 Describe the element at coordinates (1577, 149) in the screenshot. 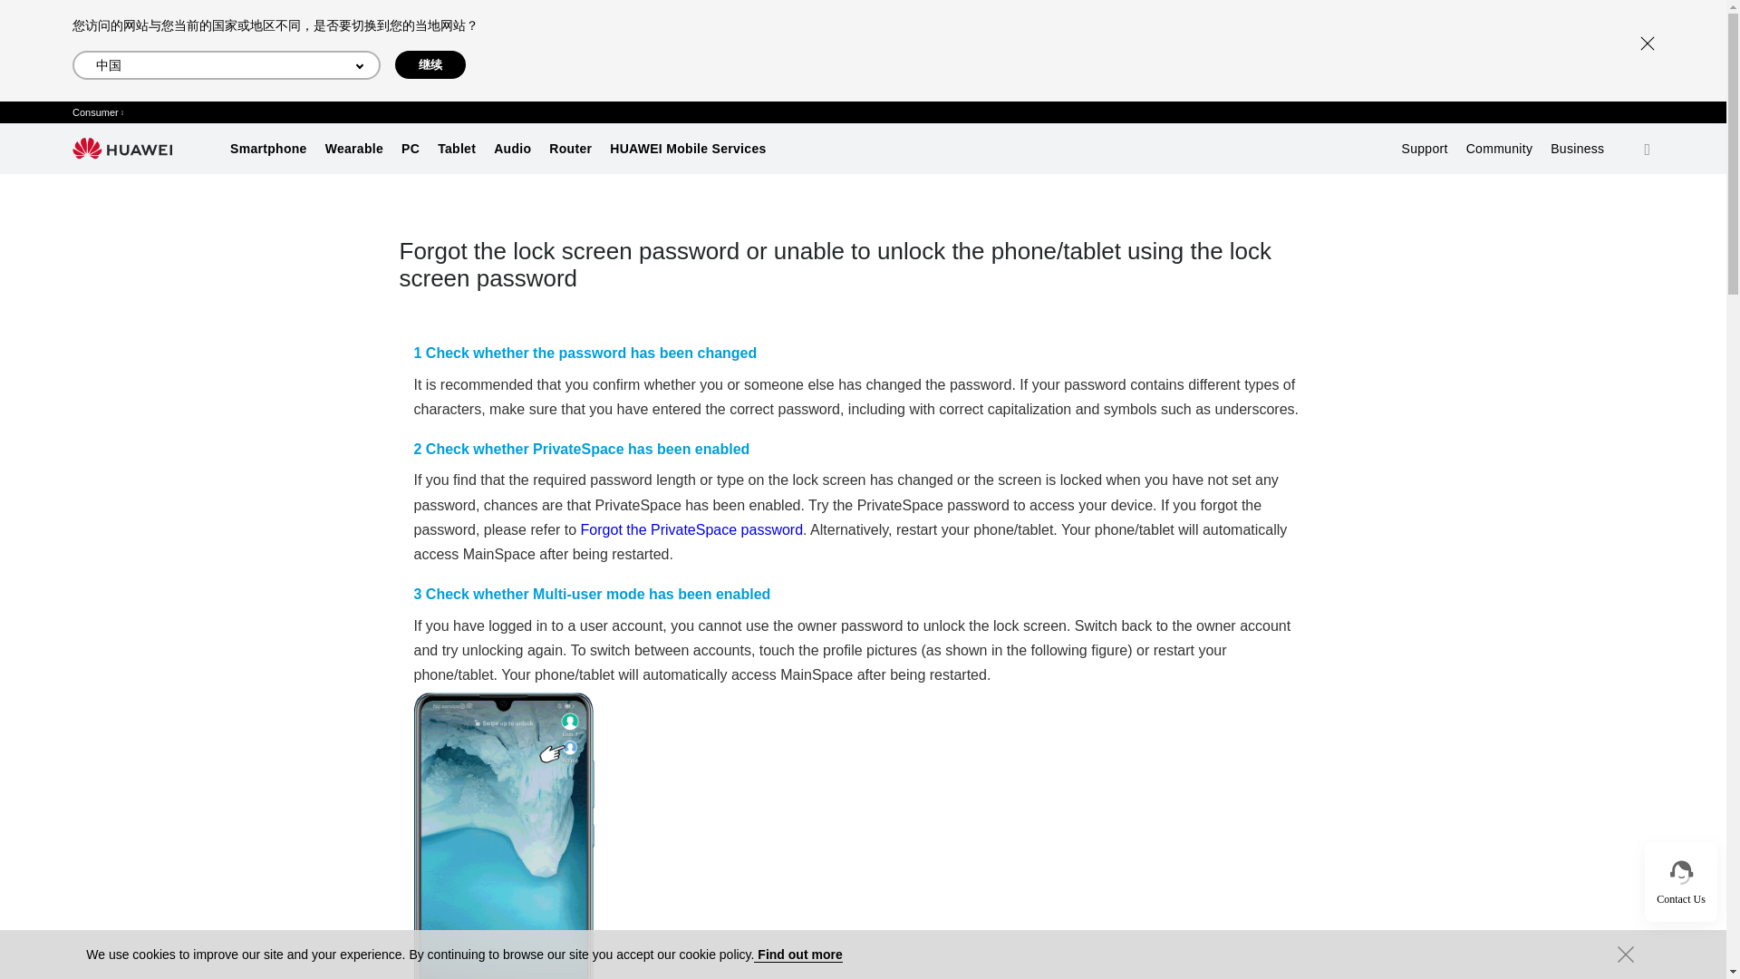

I see `Business` at that location.